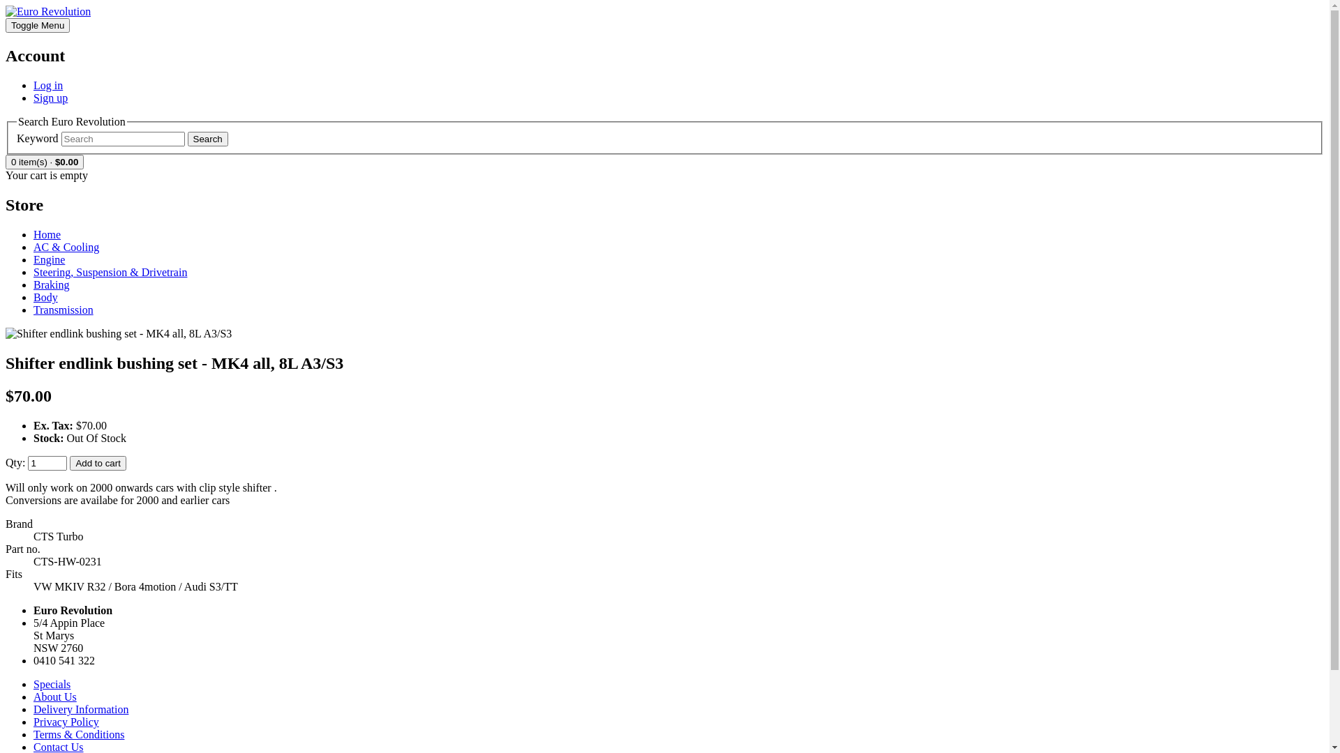 This screenshot has width=1340, height=753. I want to click on Home, so click(47, 234).